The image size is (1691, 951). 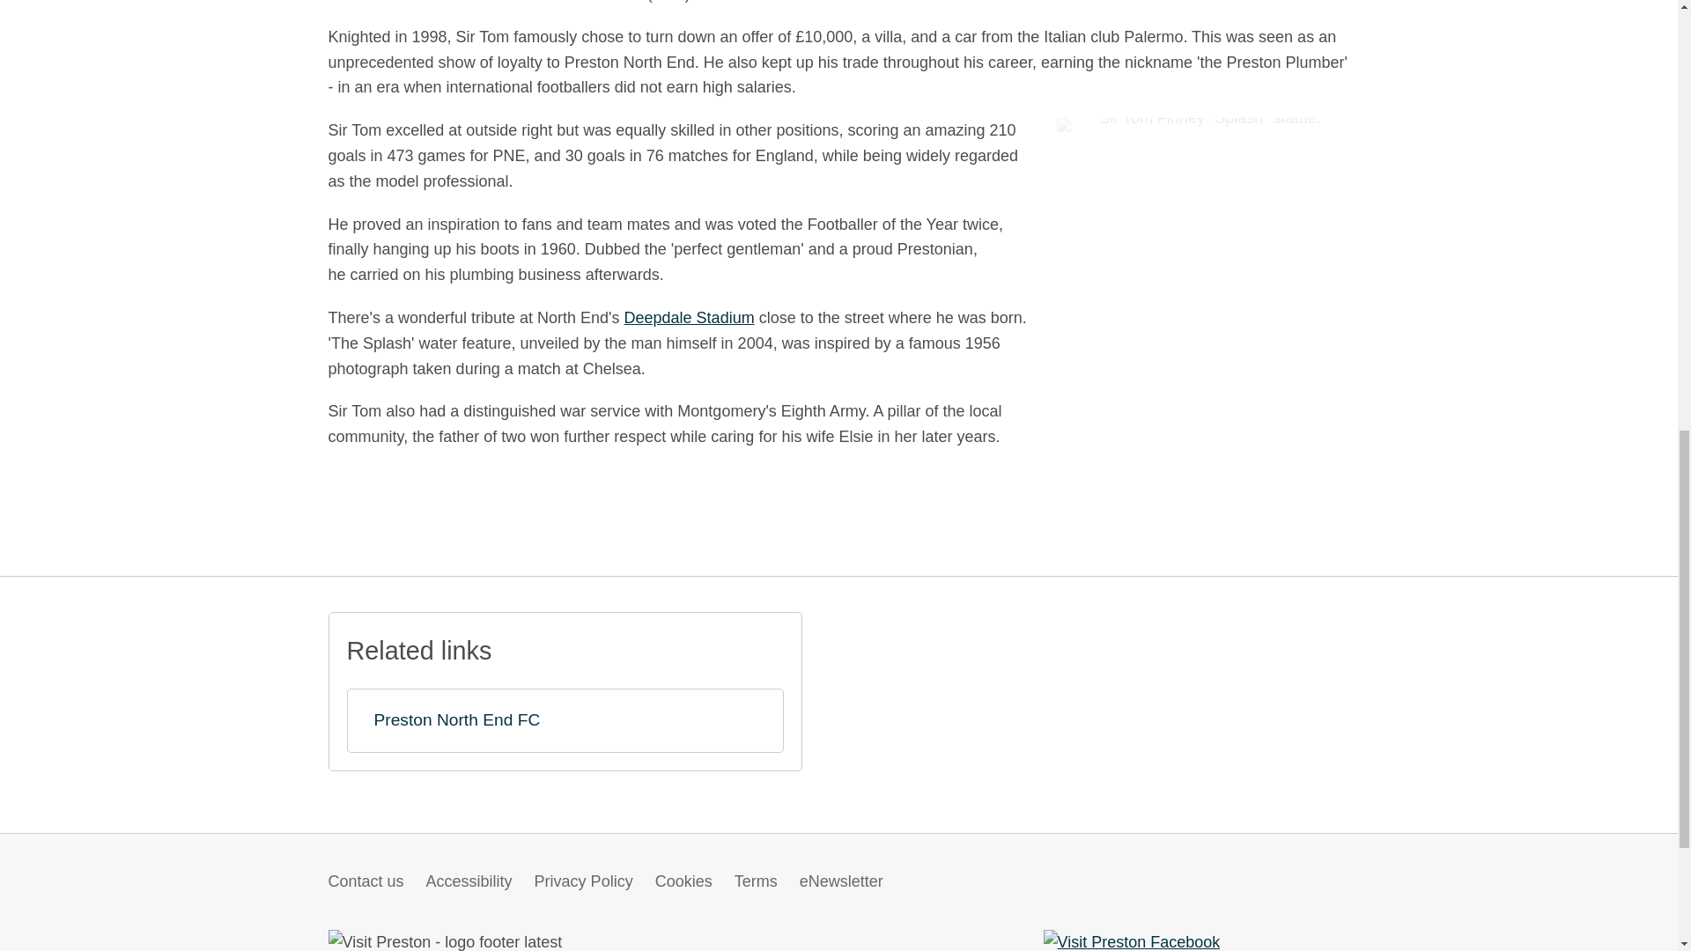 What do you see at coordinates (469, 881) in the screenshot?
I see `Accessibility` at bounding box center [469, 881].